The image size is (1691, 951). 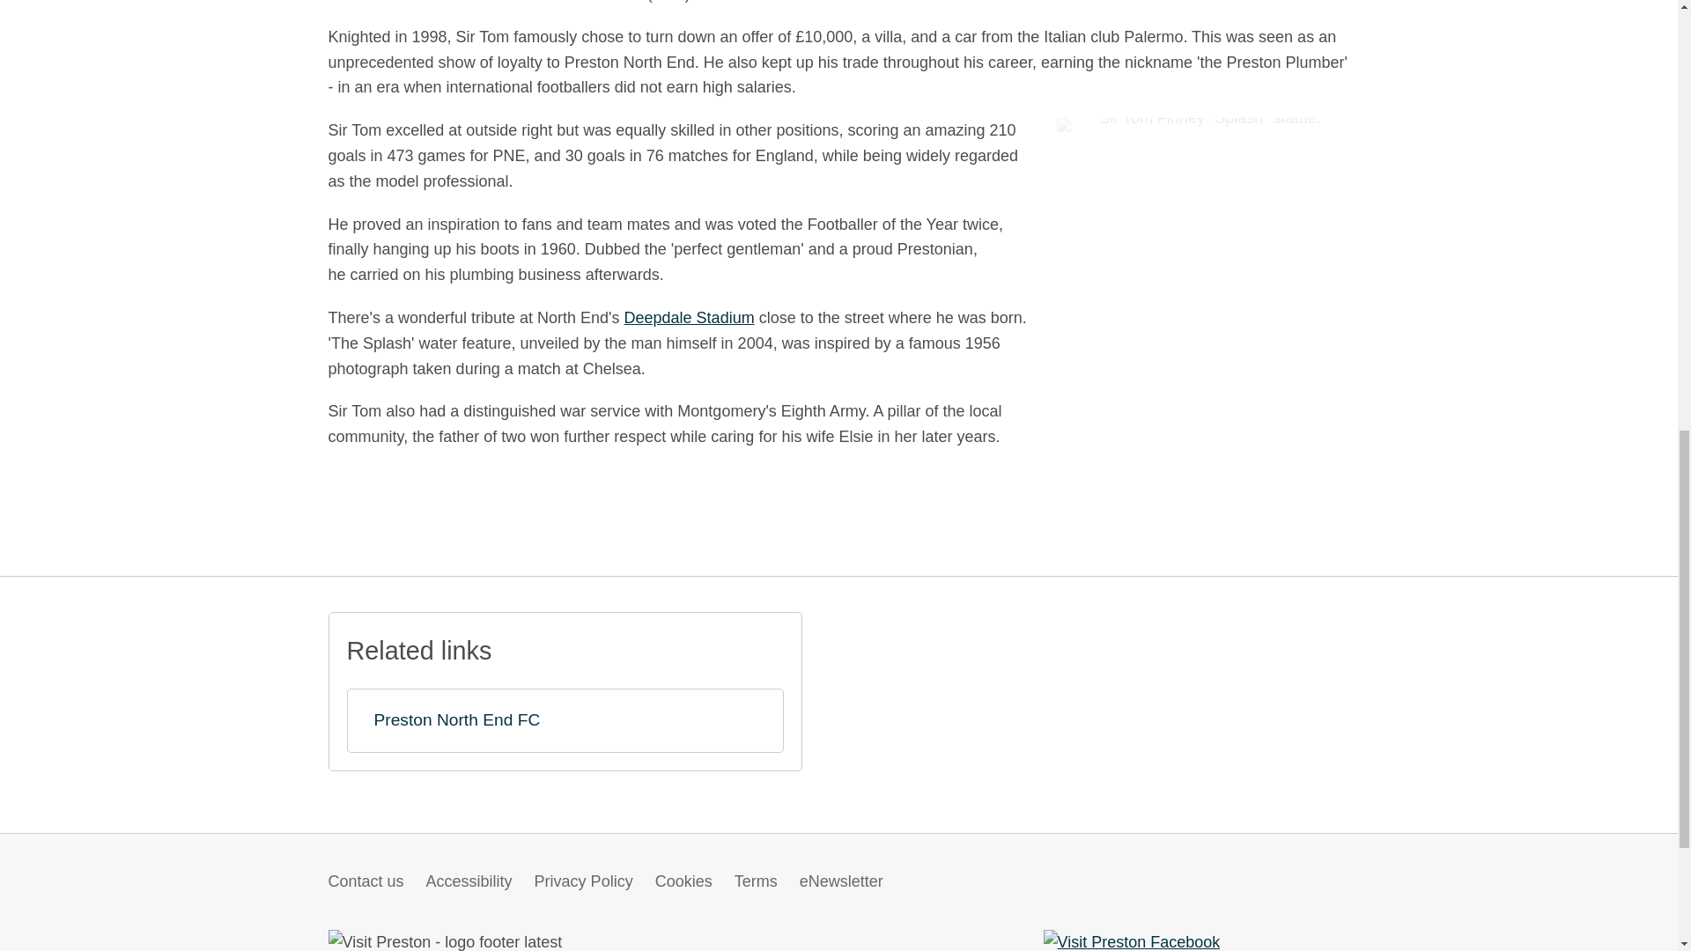 What do you see at coordinates (469, 881) in the screenshot?
I see `Accessibility` at bounding box center [469, 881].